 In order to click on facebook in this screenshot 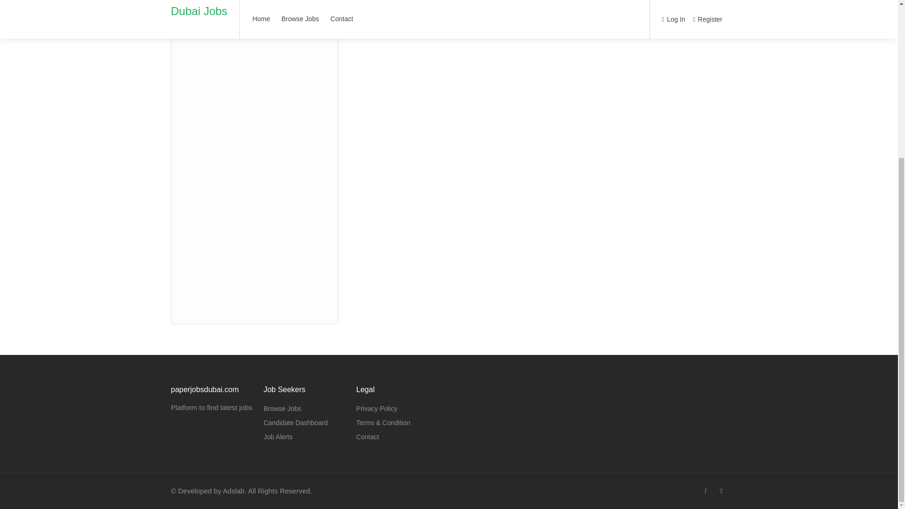, I will do `click(705, 491)`.